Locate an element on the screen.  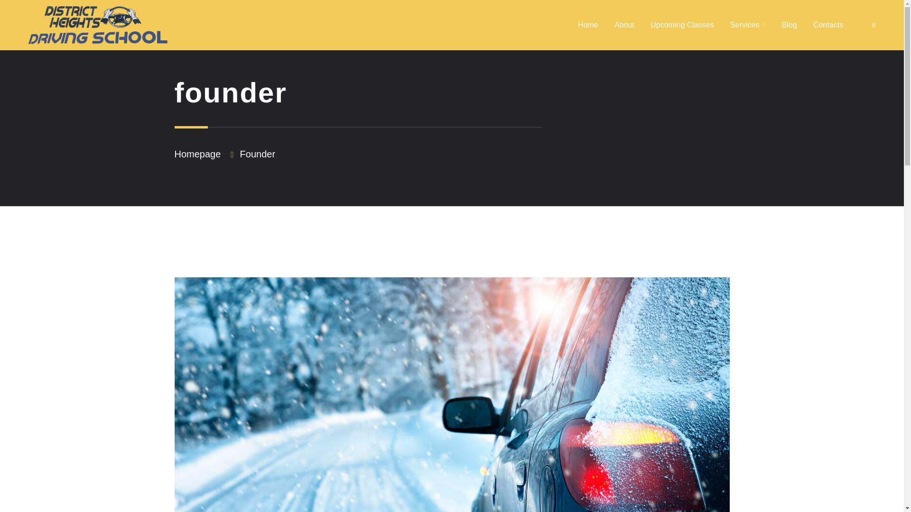
About is located at coordinates (624, 25).